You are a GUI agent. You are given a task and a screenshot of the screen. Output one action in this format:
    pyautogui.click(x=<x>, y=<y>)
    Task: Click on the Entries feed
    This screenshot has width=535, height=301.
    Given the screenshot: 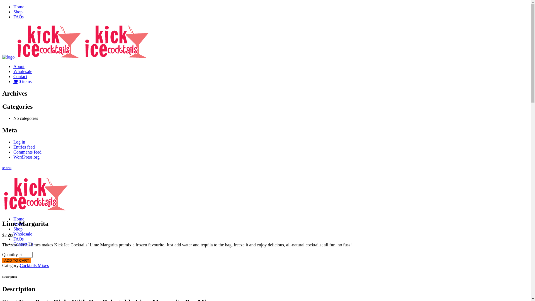 What is the action you would take?
    pyautogui.click(x=24, y=147)
    